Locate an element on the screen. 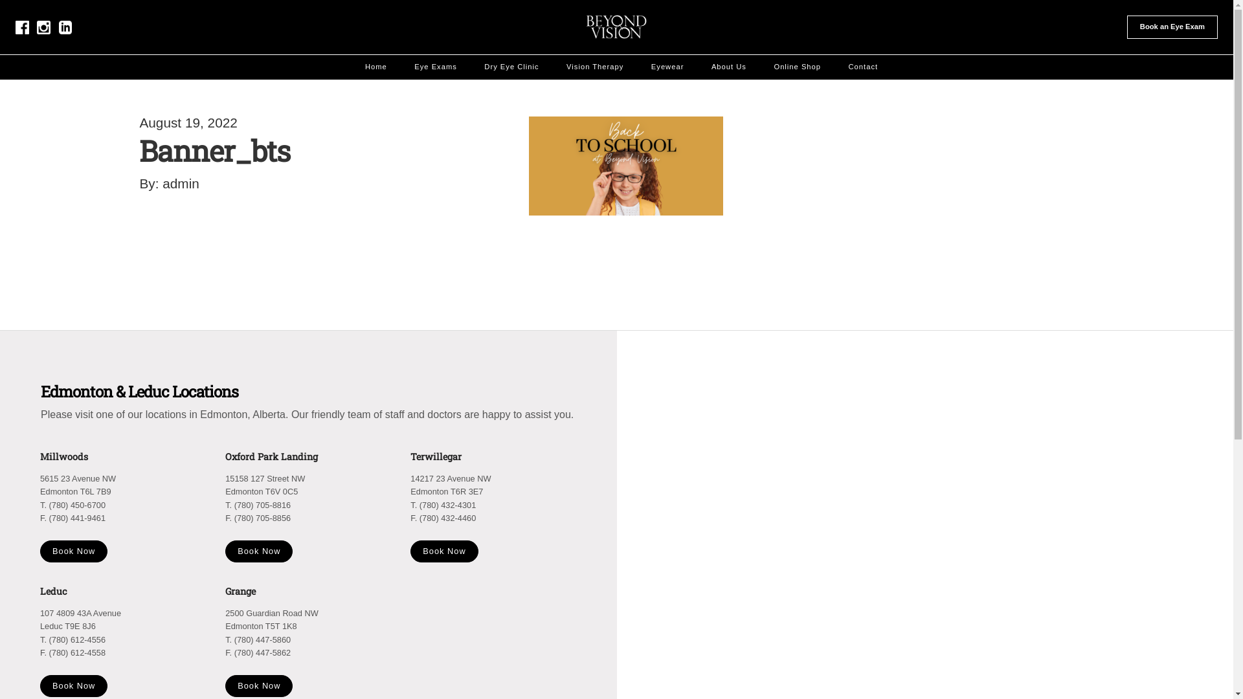  Online Shop is located at coordinates (798, 67).